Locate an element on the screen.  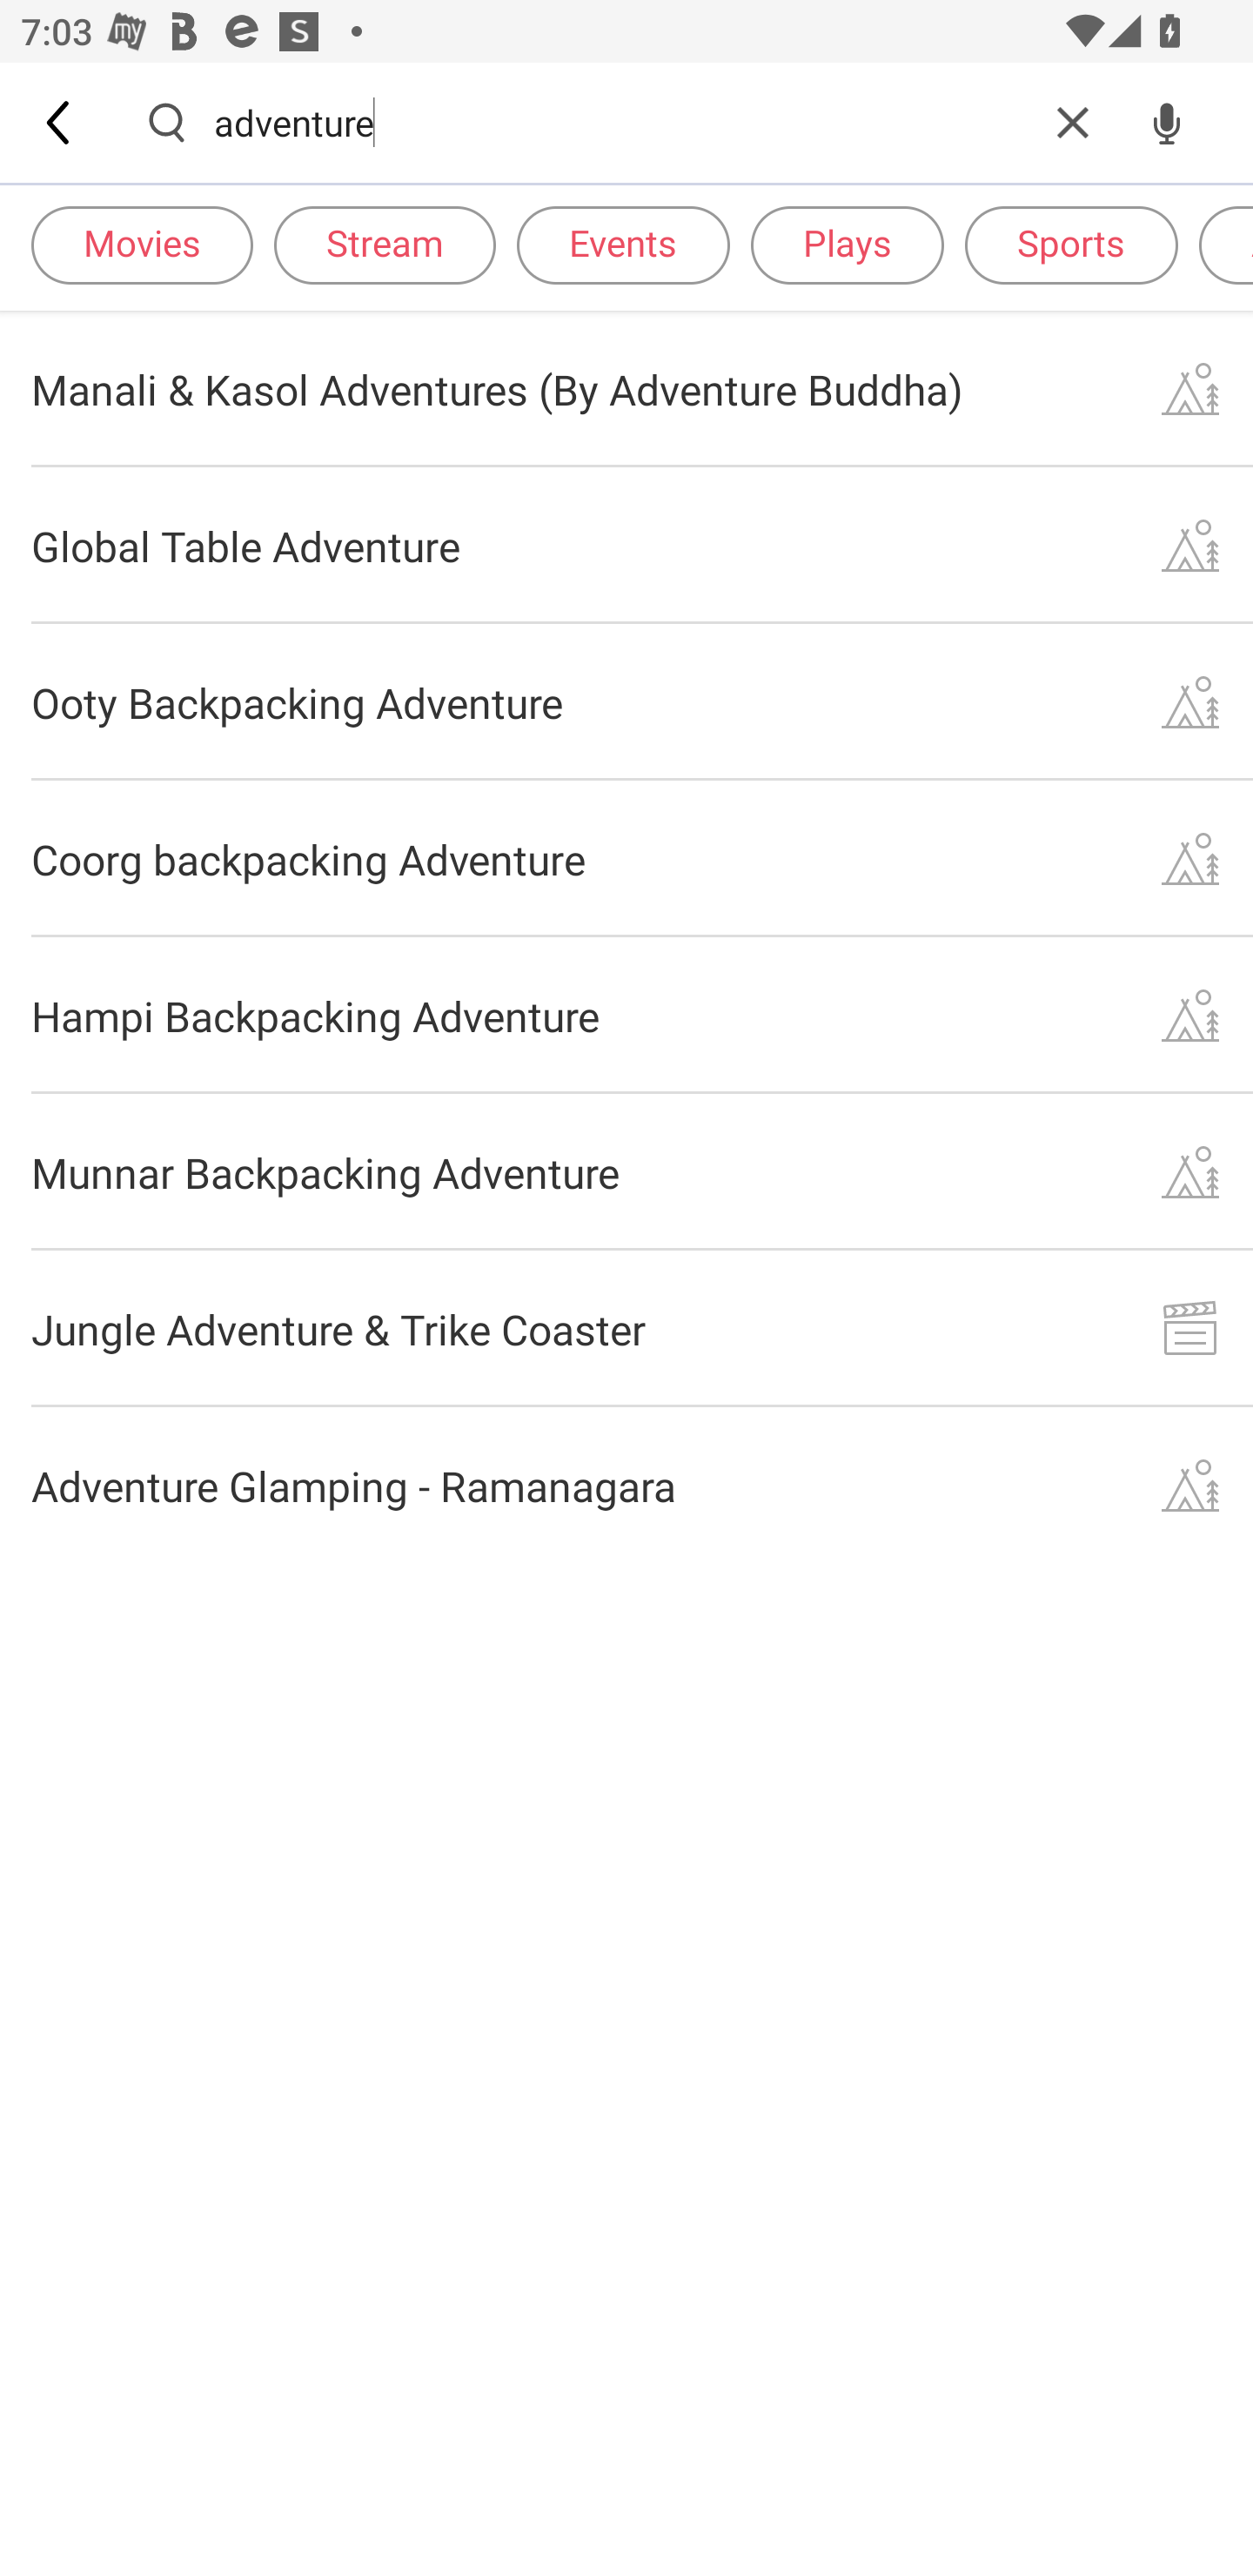
adventure is located at coordinates (620, 122).